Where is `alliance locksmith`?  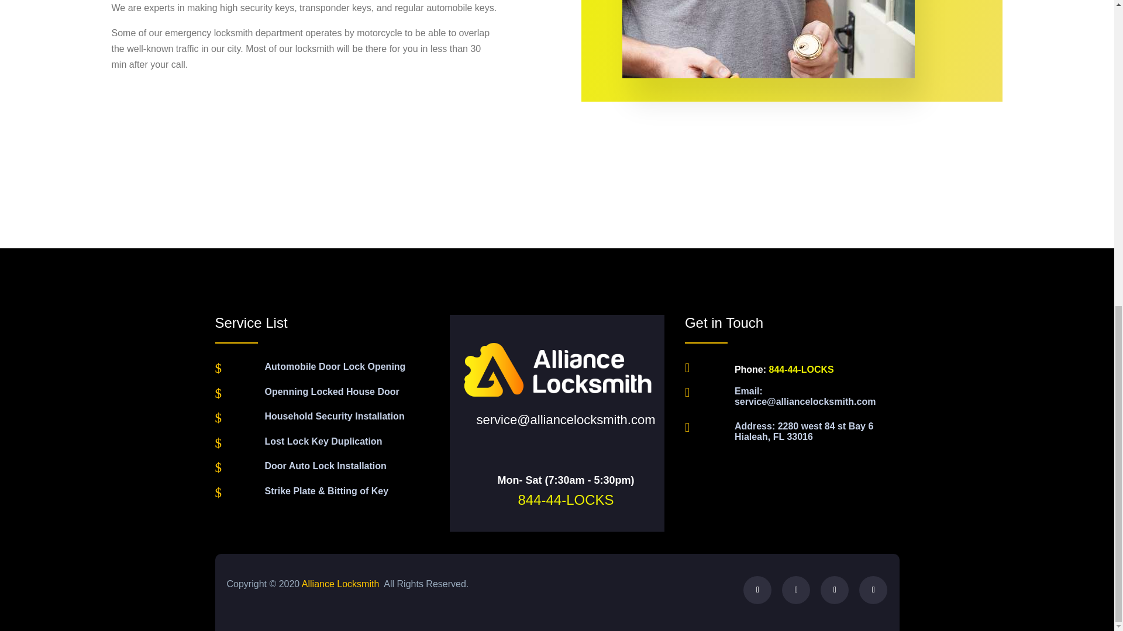
alliance locksmith is located at coordinates (556, 370).